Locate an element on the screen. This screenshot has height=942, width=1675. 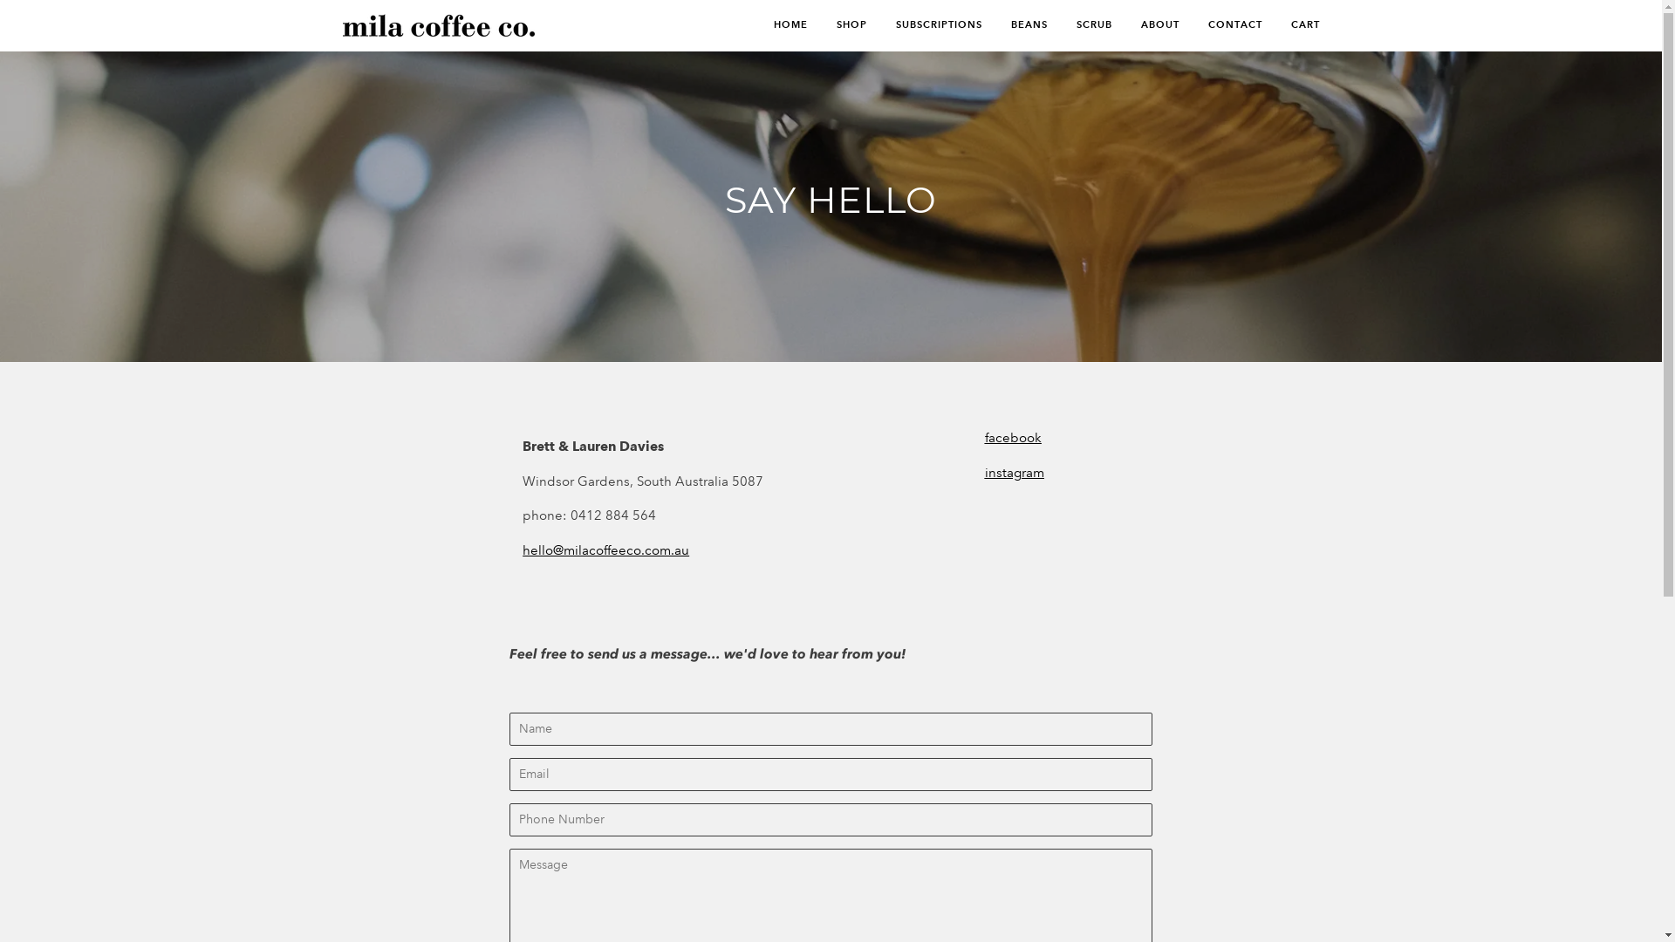
ABOUT is located at coordinates (1147, 25).